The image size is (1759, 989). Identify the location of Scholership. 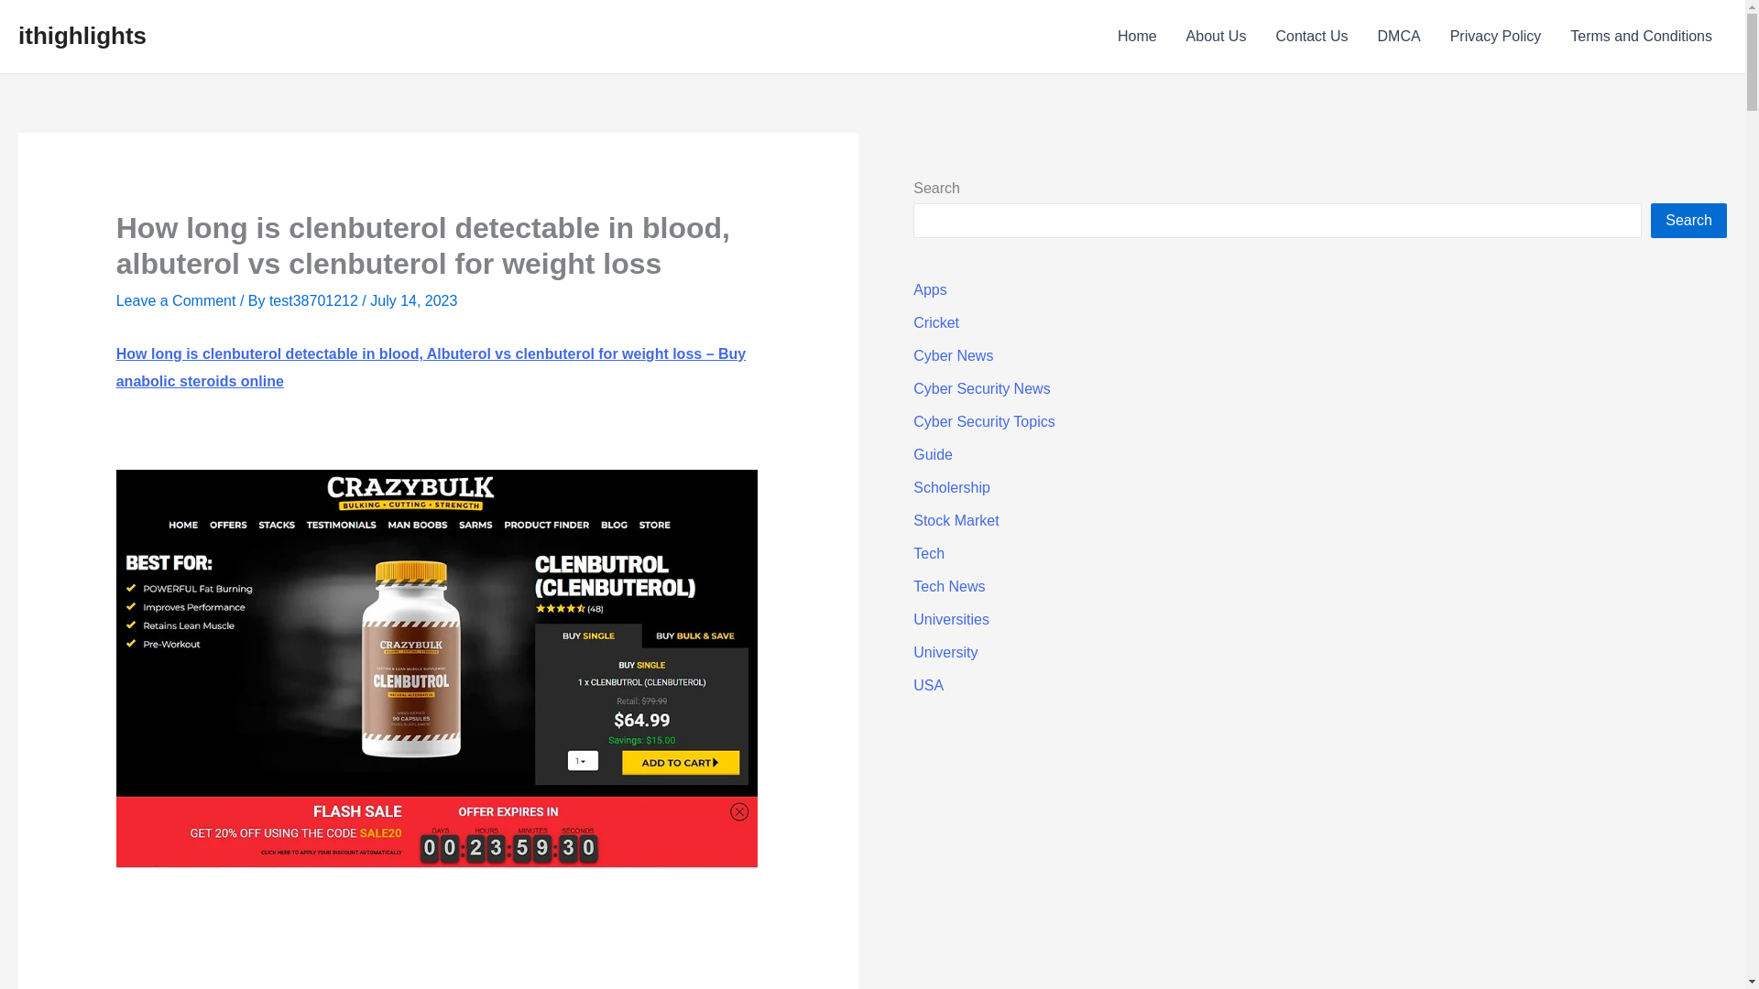
(951, 487).